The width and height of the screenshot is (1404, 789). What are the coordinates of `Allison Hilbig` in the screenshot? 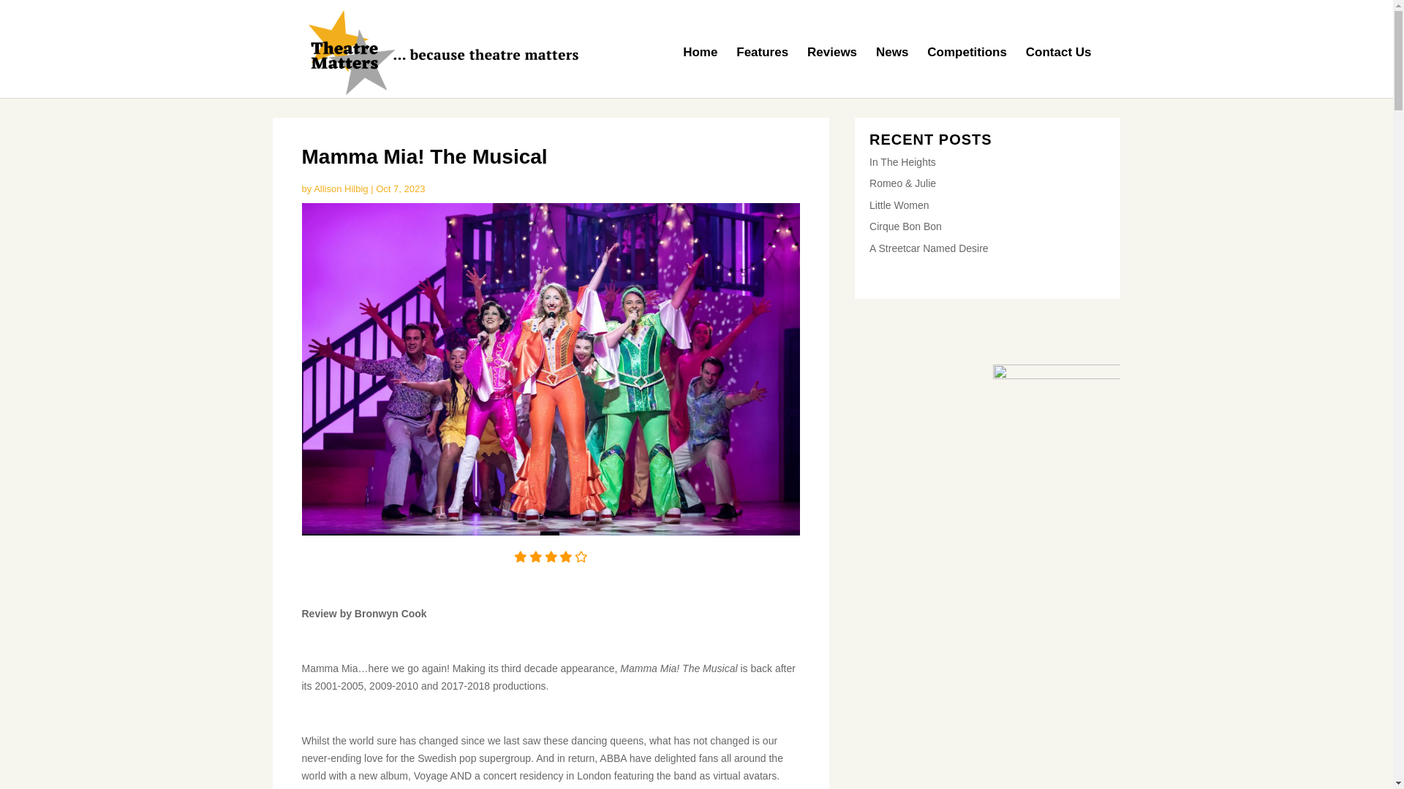 It's located at (341, 188).